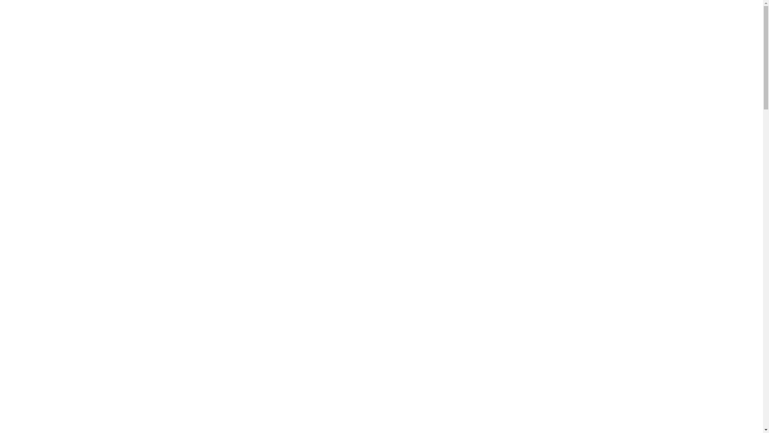 The image size is (769, 433). I want to click on +375 (44) 594 55 55, so click(598, 26).